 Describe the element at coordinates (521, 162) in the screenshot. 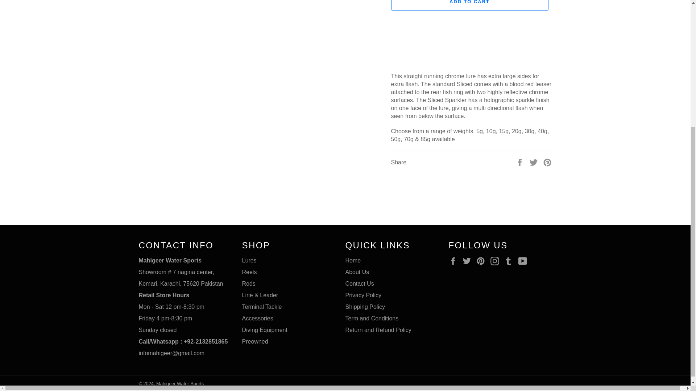

I see `Share on Facebook` at that location.